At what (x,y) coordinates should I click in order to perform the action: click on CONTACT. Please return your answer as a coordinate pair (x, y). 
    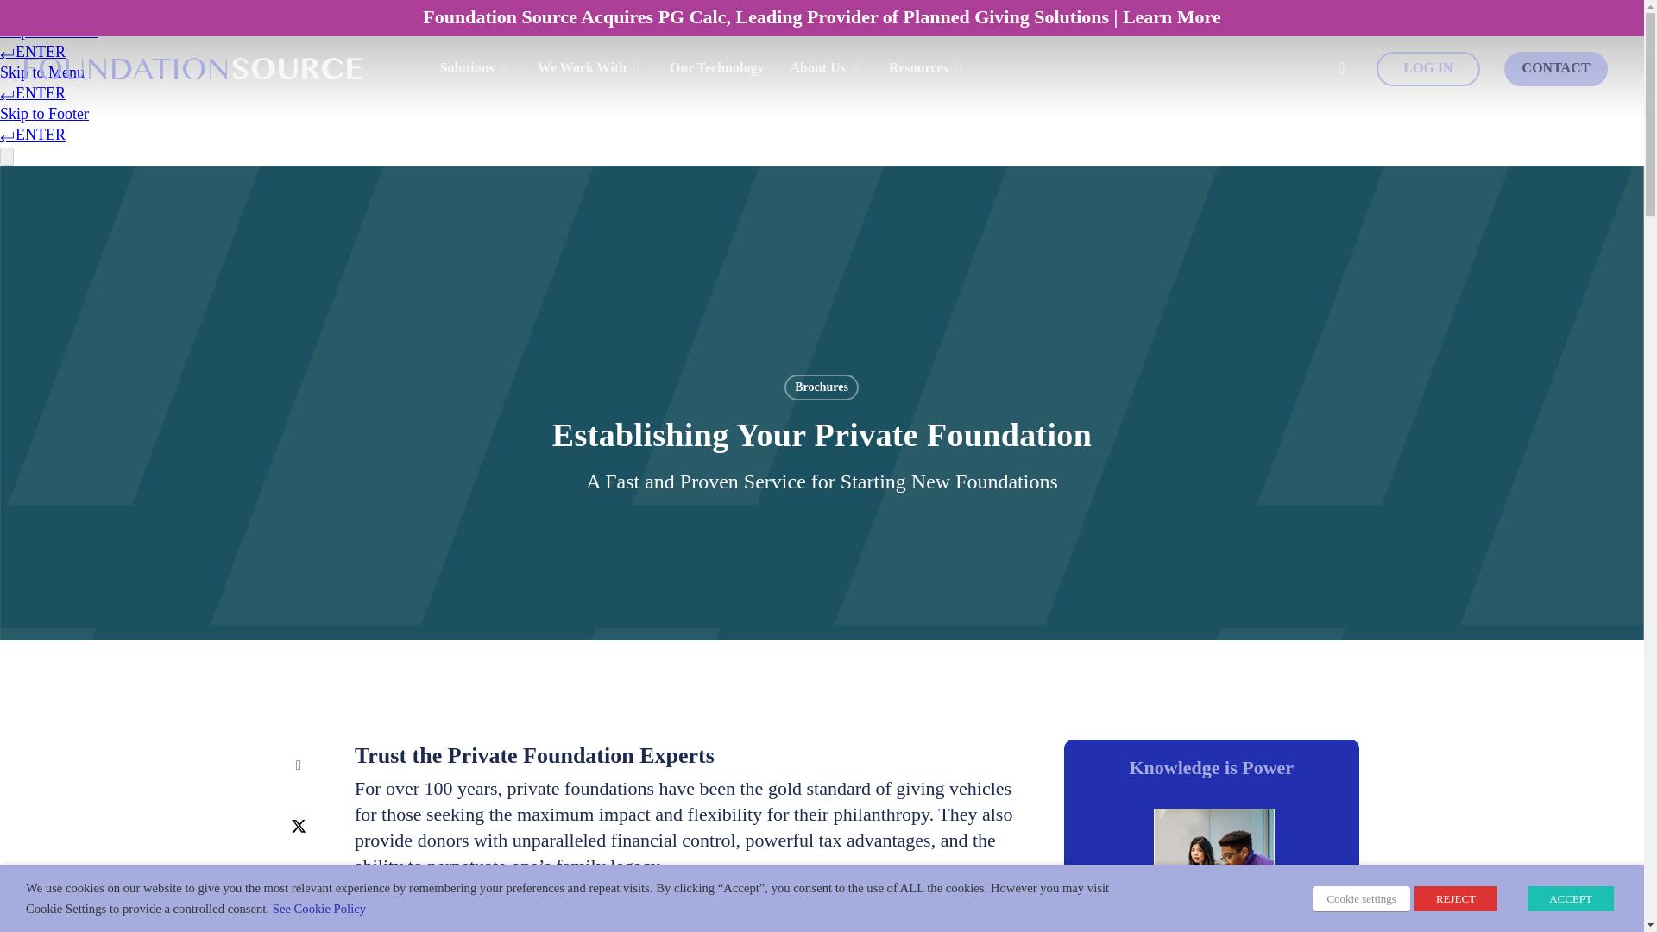
    Looking at the image, I should click on (1555, 69).